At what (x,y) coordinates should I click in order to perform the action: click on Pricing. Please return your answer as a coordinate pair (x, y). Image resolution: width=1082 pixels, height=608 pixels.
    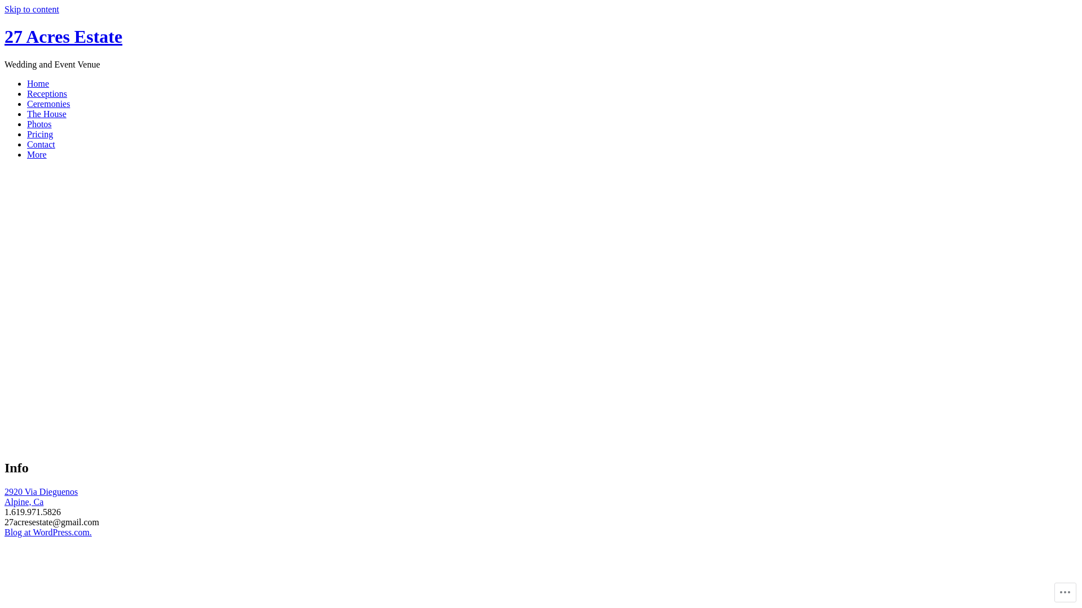
    Looking at the image, I should click on (40, 134).